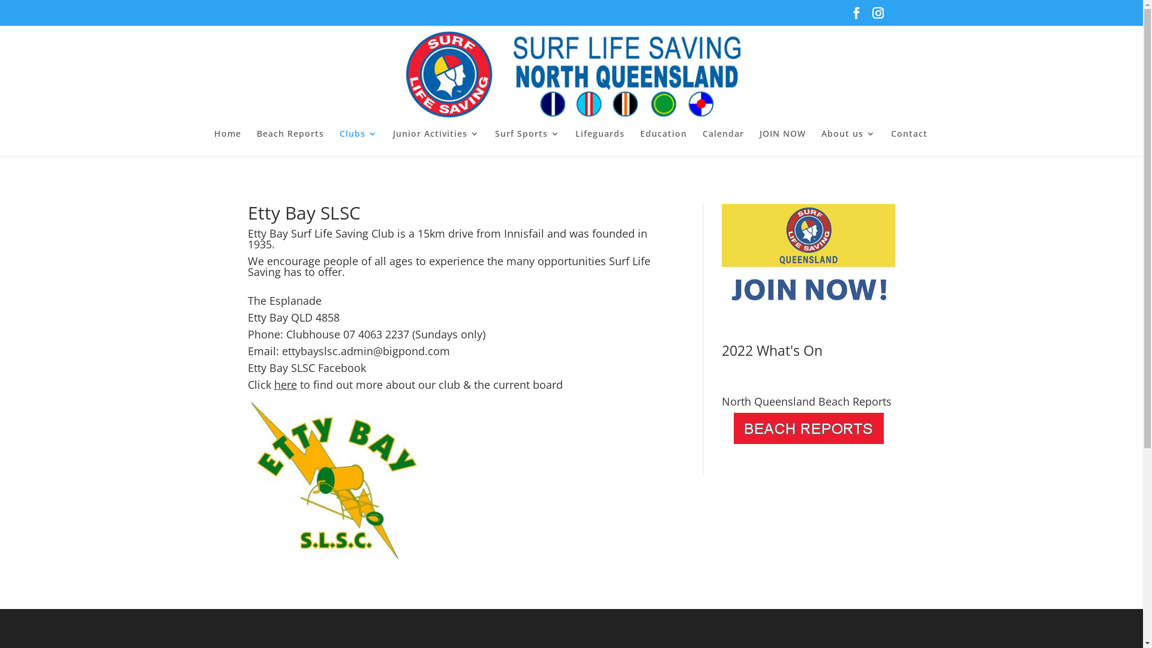 The height and width of the screenshot is (648, 1152). Describe the element at coordinates (782, 143) in the screenshot. I see `JOIN NOW` at that location.